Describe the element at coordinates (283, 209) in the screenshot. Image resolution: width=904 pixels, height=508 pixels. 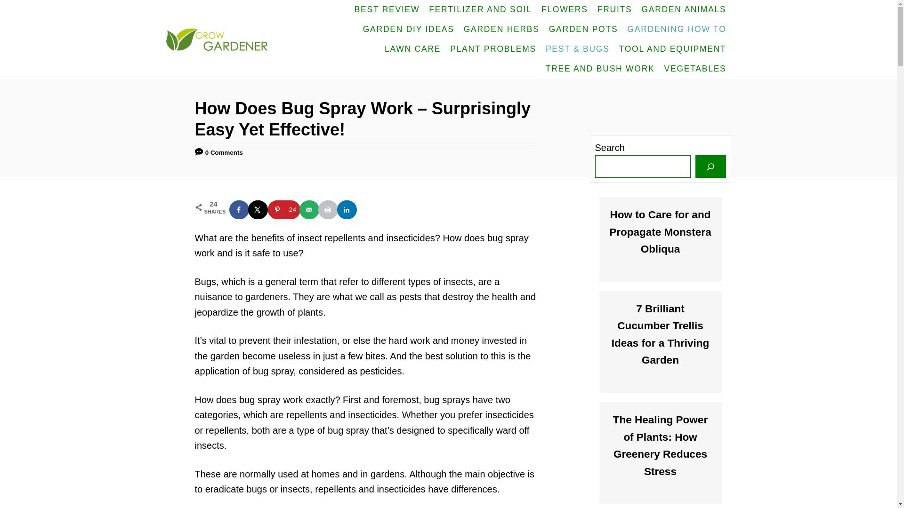
I see `24` at that location.